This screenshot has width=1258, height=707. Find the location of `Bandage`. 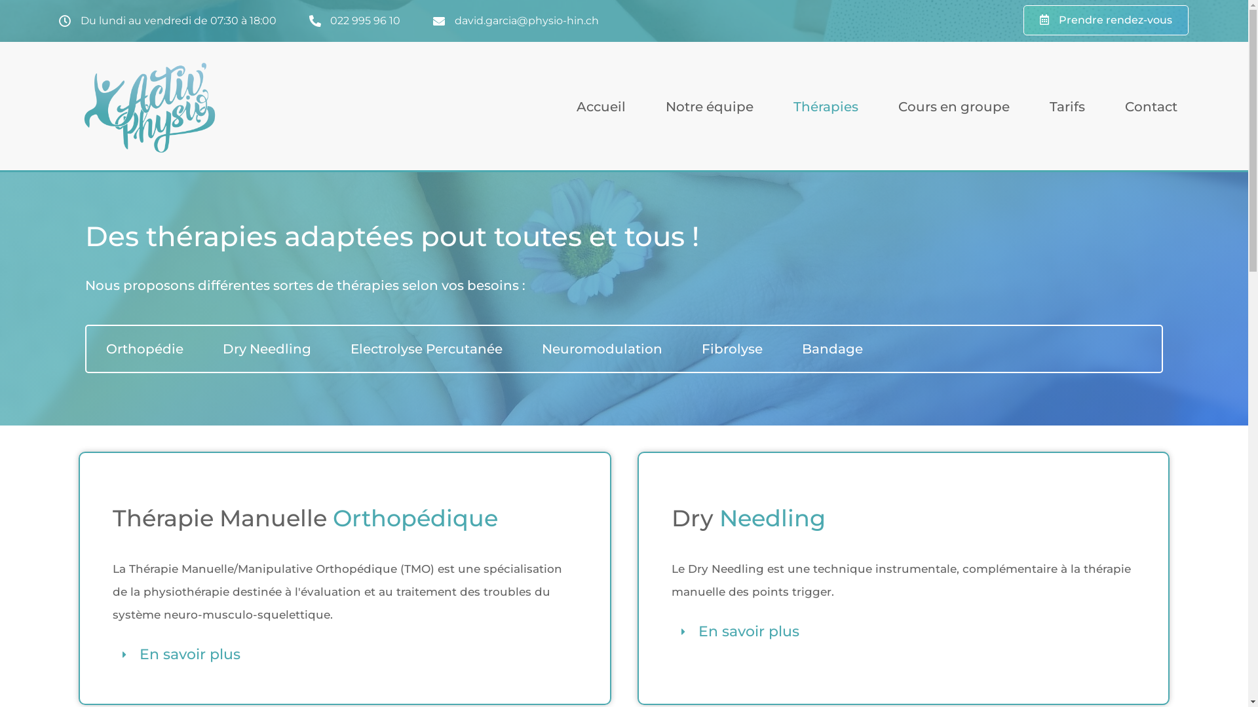

Bandage is located at coordinates (832, 349).